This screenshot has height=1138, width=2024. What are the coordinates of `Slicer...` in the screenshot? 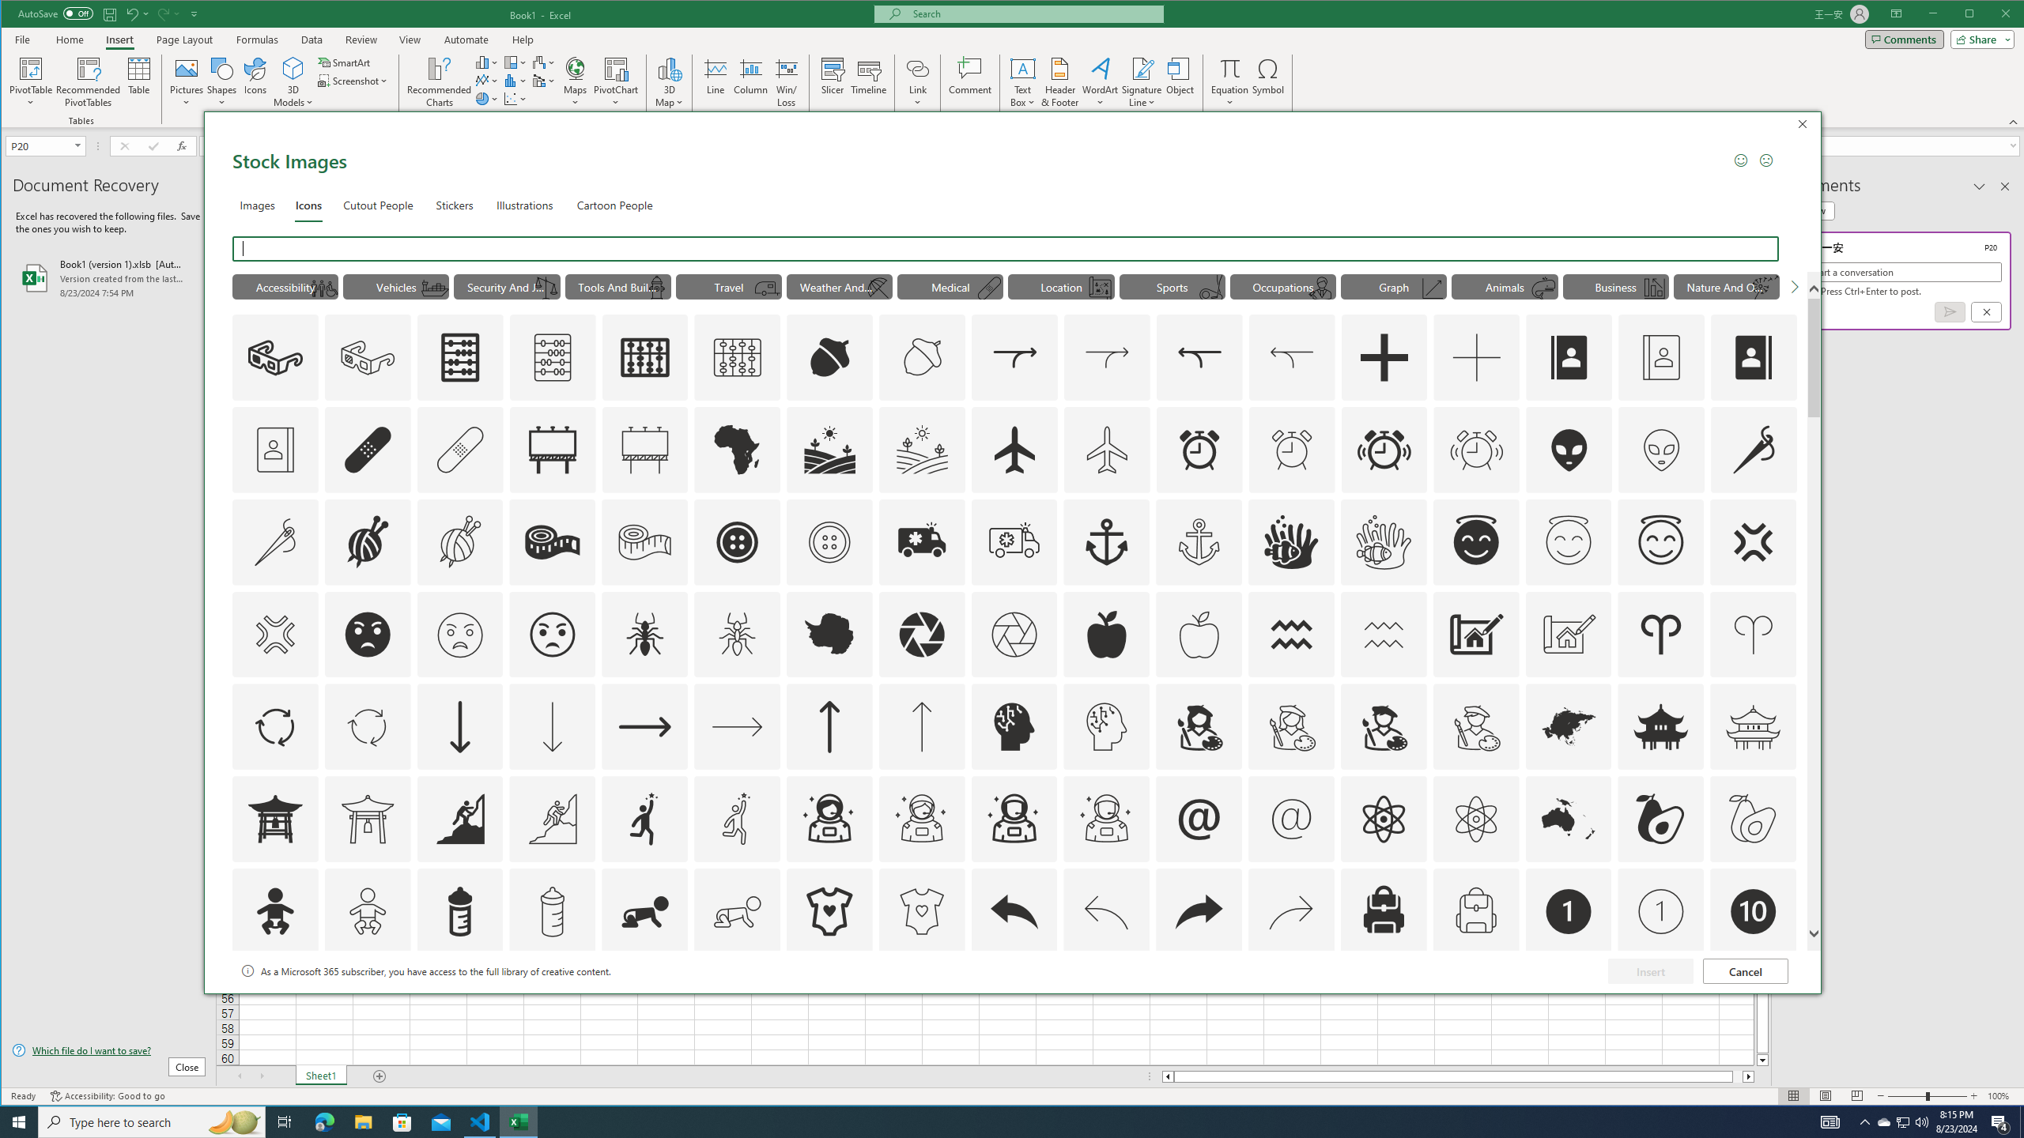 It's located at (833, 82).